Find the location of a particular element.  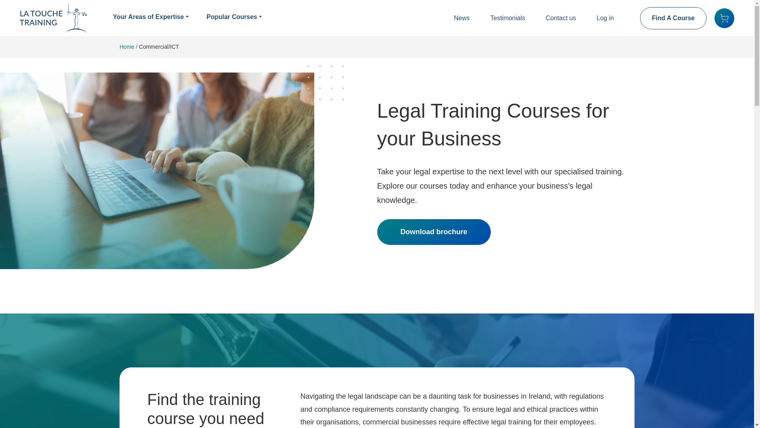

News is located at coordinates (462, 18).